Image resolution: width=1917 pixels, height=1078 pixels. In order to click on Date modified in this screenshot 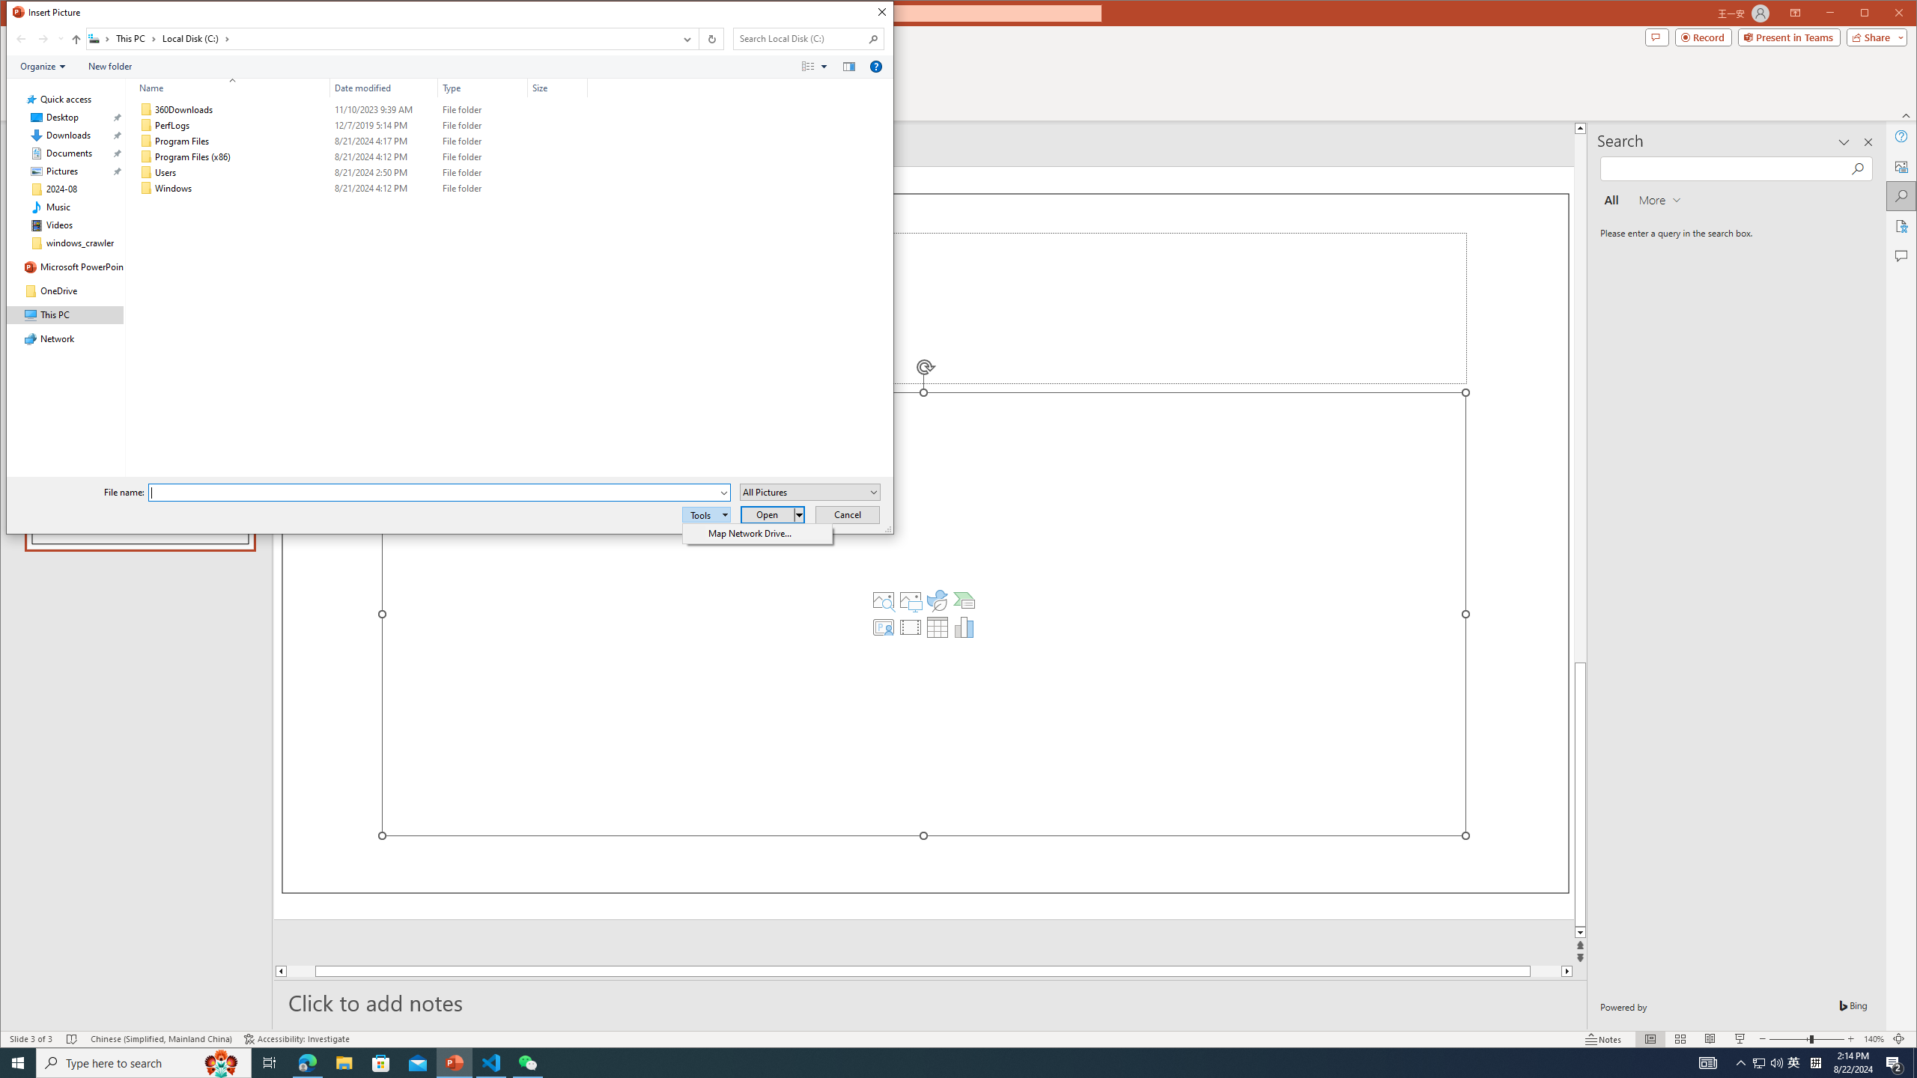, I will do `click(384, 88)`.